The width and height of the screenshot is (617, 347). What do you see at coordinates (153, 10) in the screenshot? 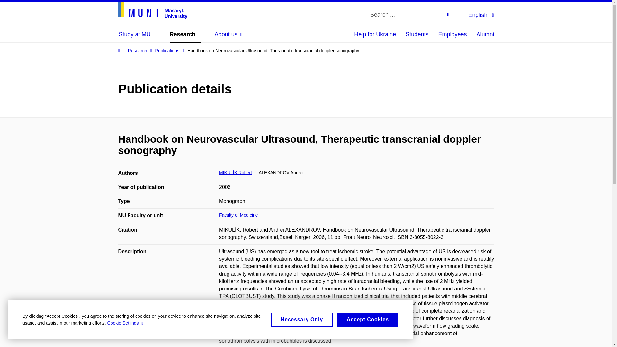
I see `Homepage site` at bounding box center [153, 10].